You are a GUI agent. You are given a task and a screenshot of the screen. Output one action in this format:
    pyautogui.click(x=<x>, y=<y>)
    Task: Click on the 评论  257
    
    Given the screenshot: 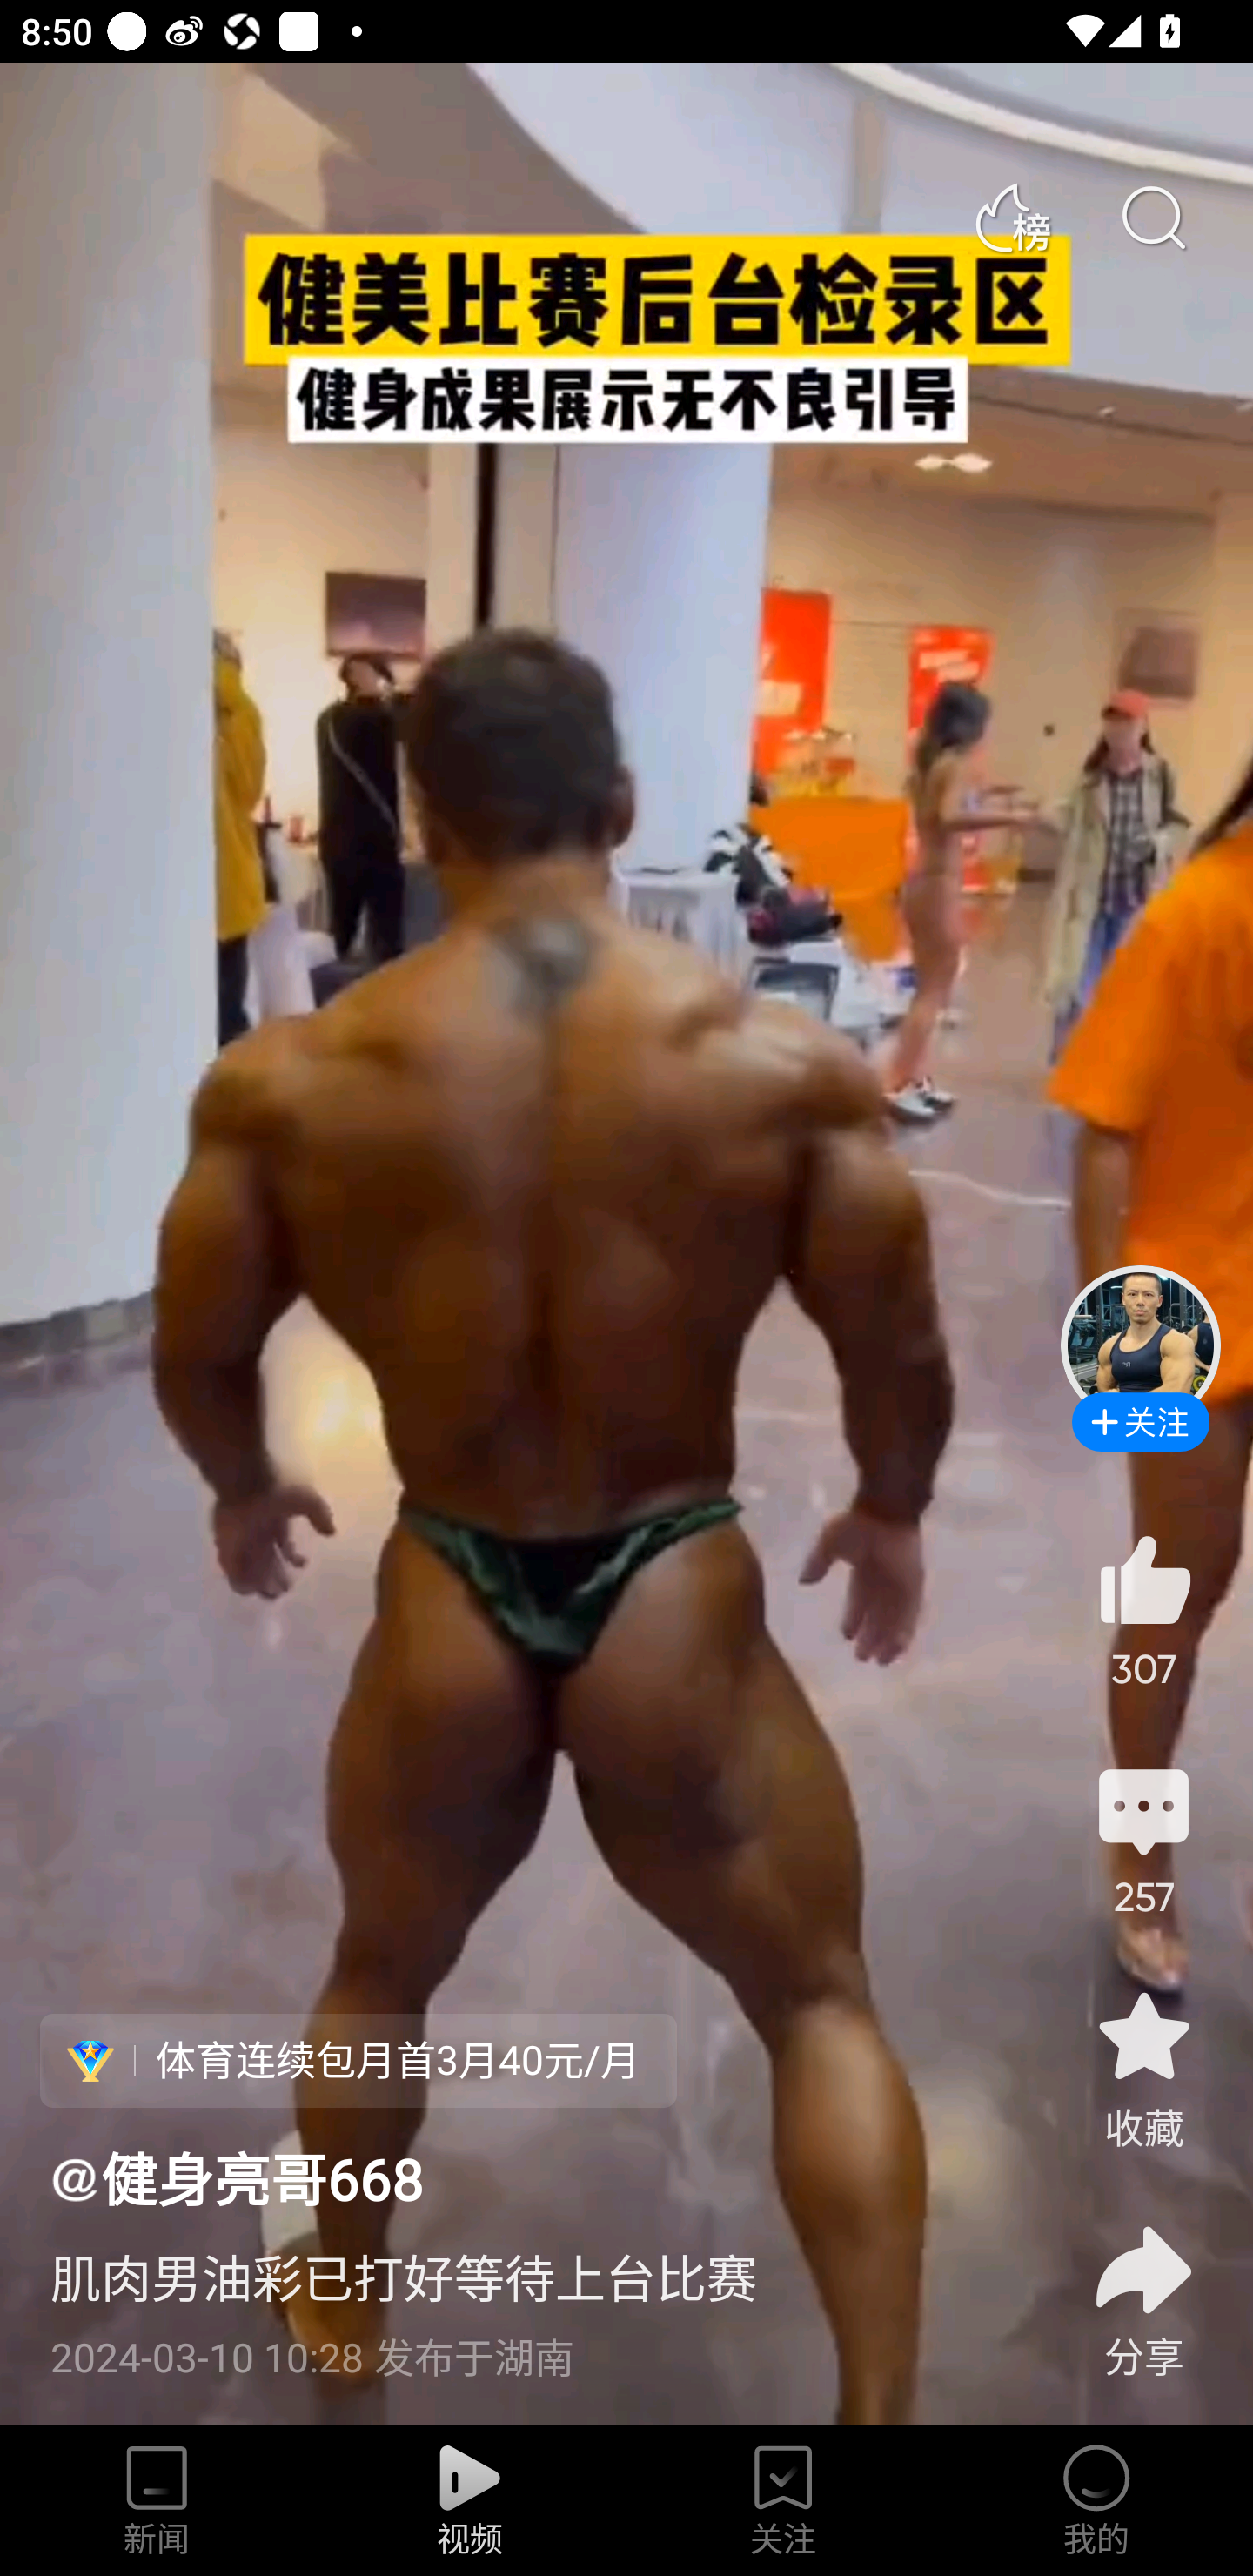 What is the action you would take?
    pyautogui.click(x=1143, y=1838)
    